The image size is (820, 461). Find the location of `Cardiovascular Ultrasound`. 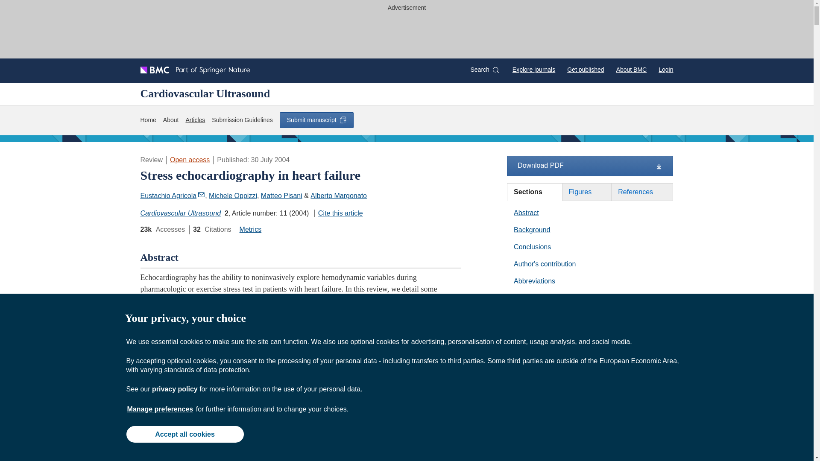

Cardiovascular Ultrasound is located at coordinates (180, 213).